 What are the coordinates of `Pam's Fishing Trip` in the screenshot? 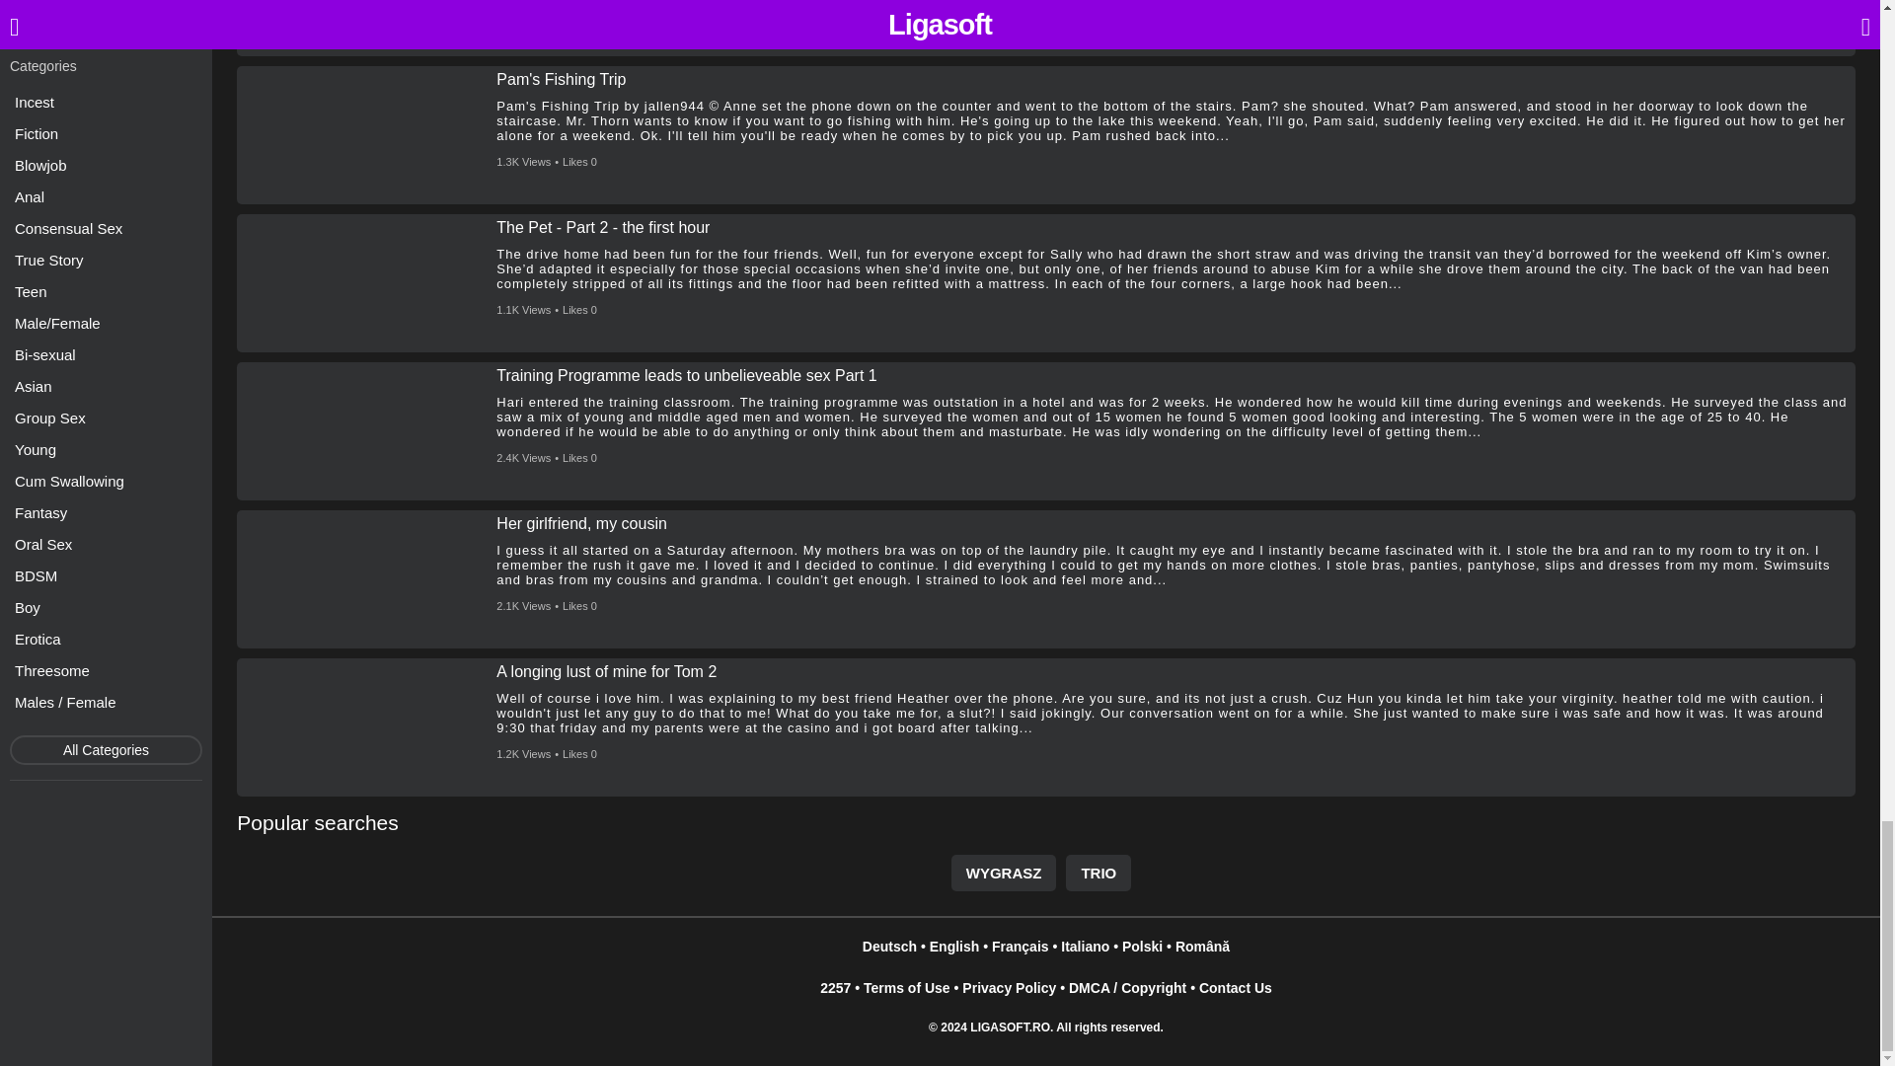 It's located at (561, 79).